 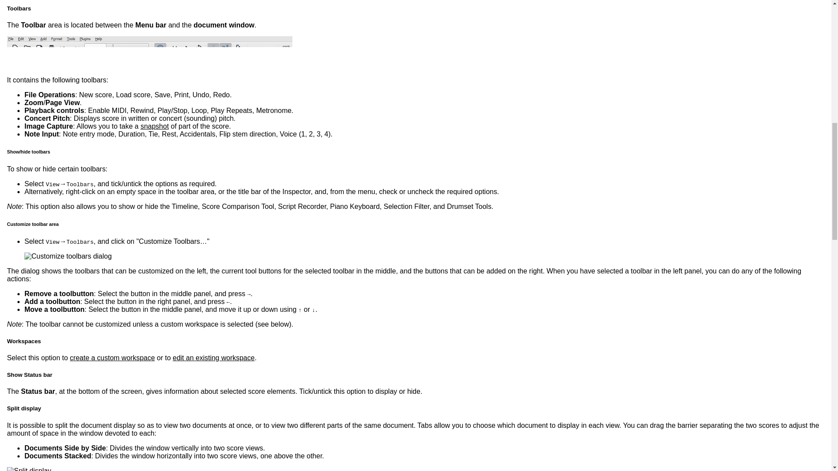 I want to click on Customize toolbars dialog, so click(x=68, y=256).